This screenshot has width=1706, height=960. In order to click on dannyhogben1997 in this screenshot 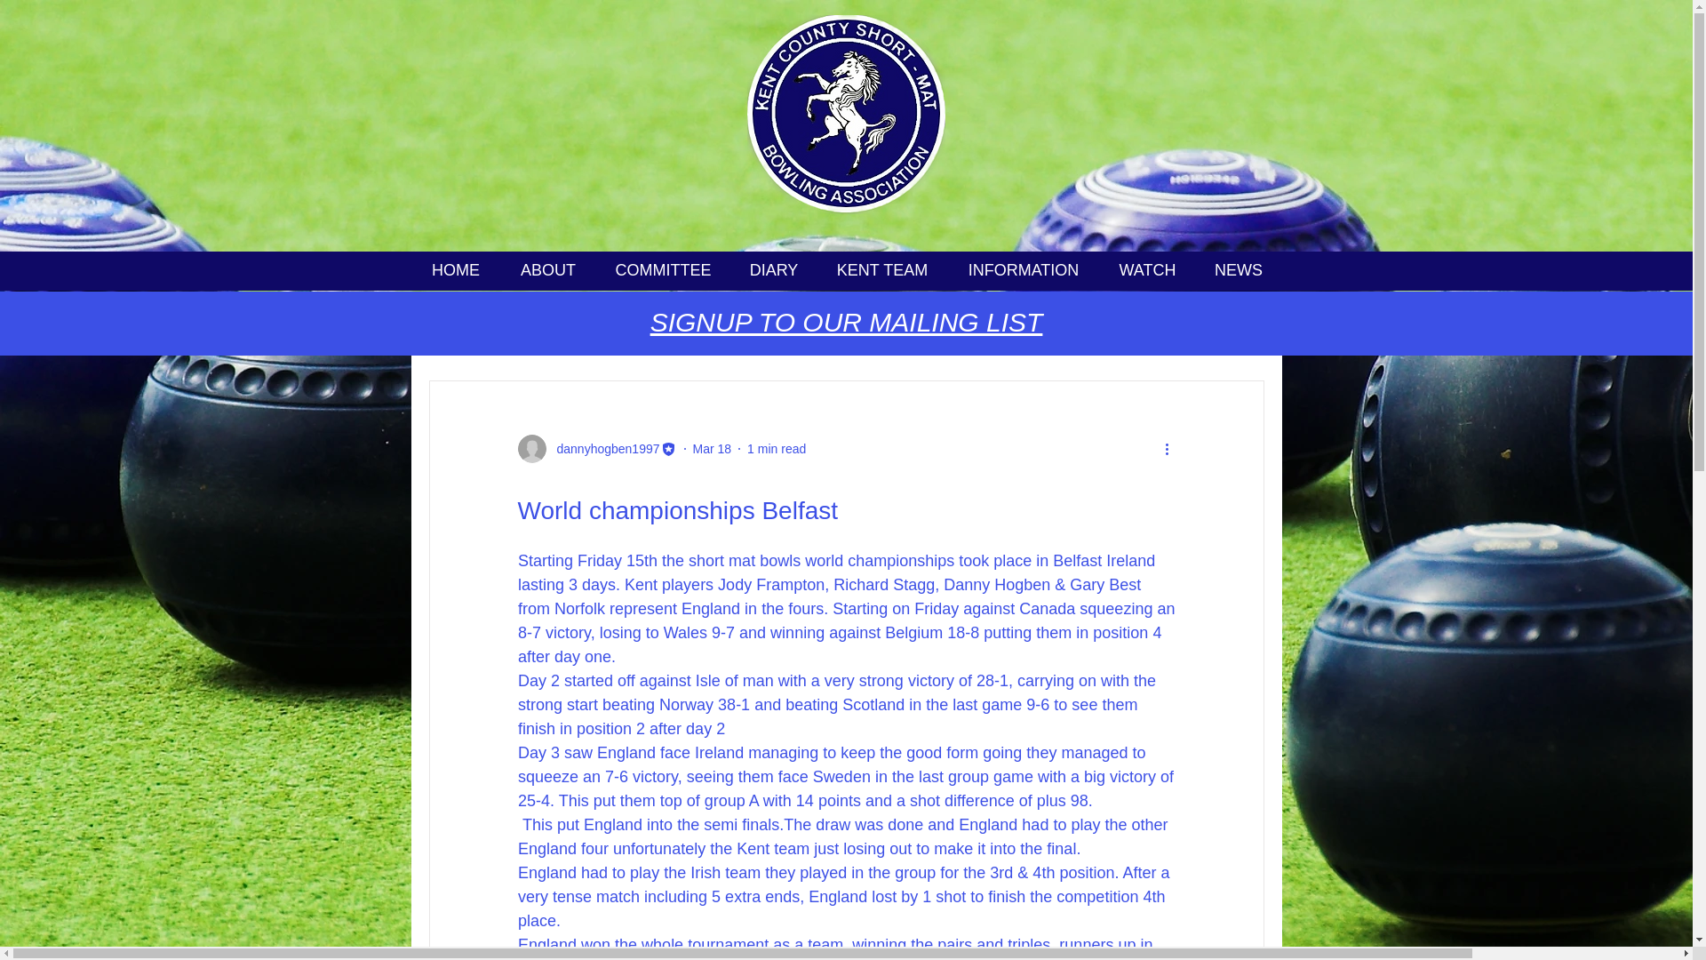, I will do `click(602, 448)`.